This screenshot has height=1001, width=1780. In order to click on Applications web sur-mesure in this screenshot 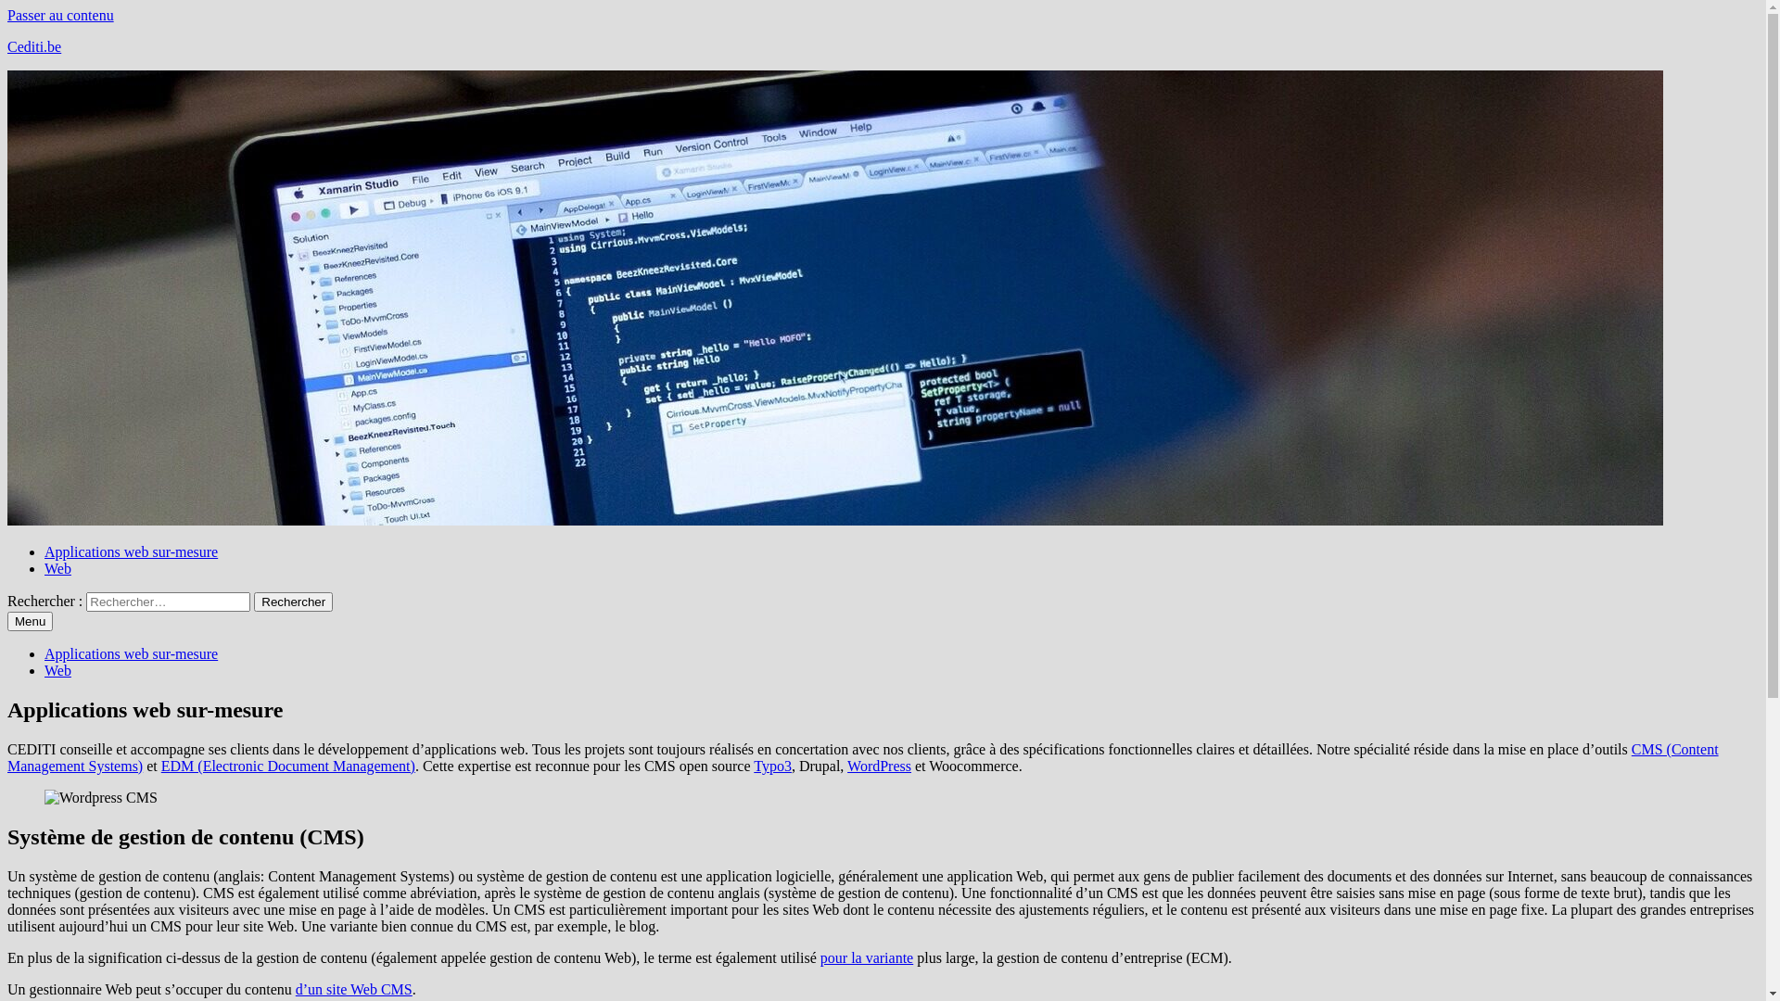, I will do `click(132, 654)`.